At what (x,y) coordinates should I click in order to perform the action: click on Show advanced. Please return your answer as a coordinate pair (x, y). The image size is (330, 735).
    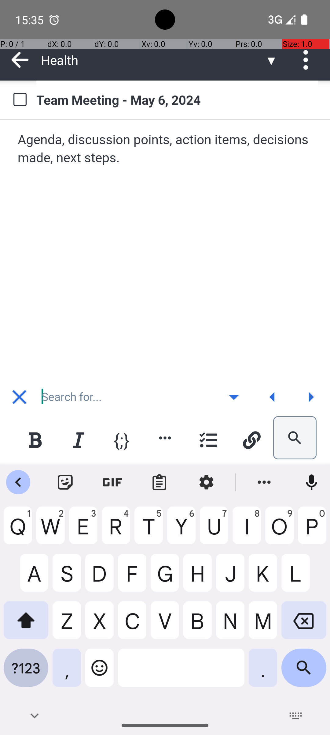
    Looking at the image, I should click on (234, 397).